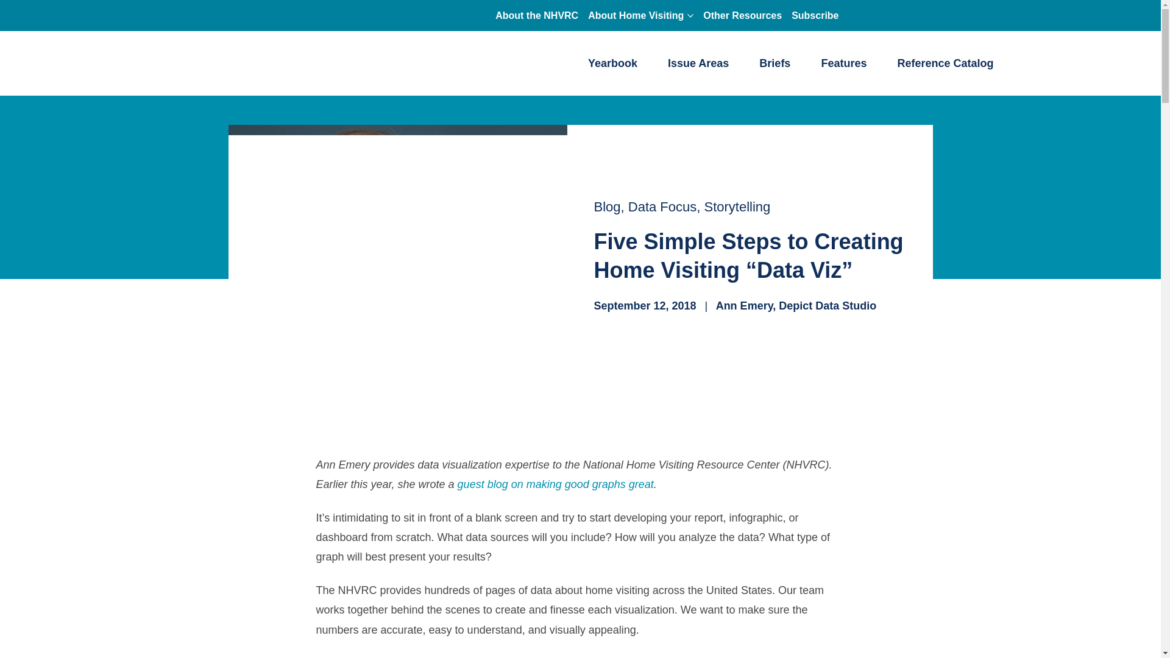 The height and width of the screenshot is (658, 1170). I want to click on YouTube, so click(921, 14).